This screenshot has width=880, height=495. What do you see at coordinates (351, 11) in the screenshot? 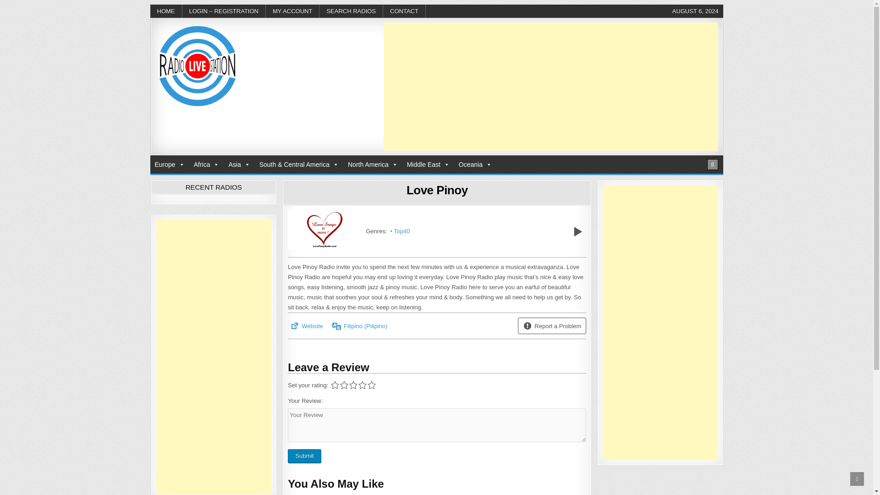
I see `SEARCH RADIOS` at bounding box center [351, 11].